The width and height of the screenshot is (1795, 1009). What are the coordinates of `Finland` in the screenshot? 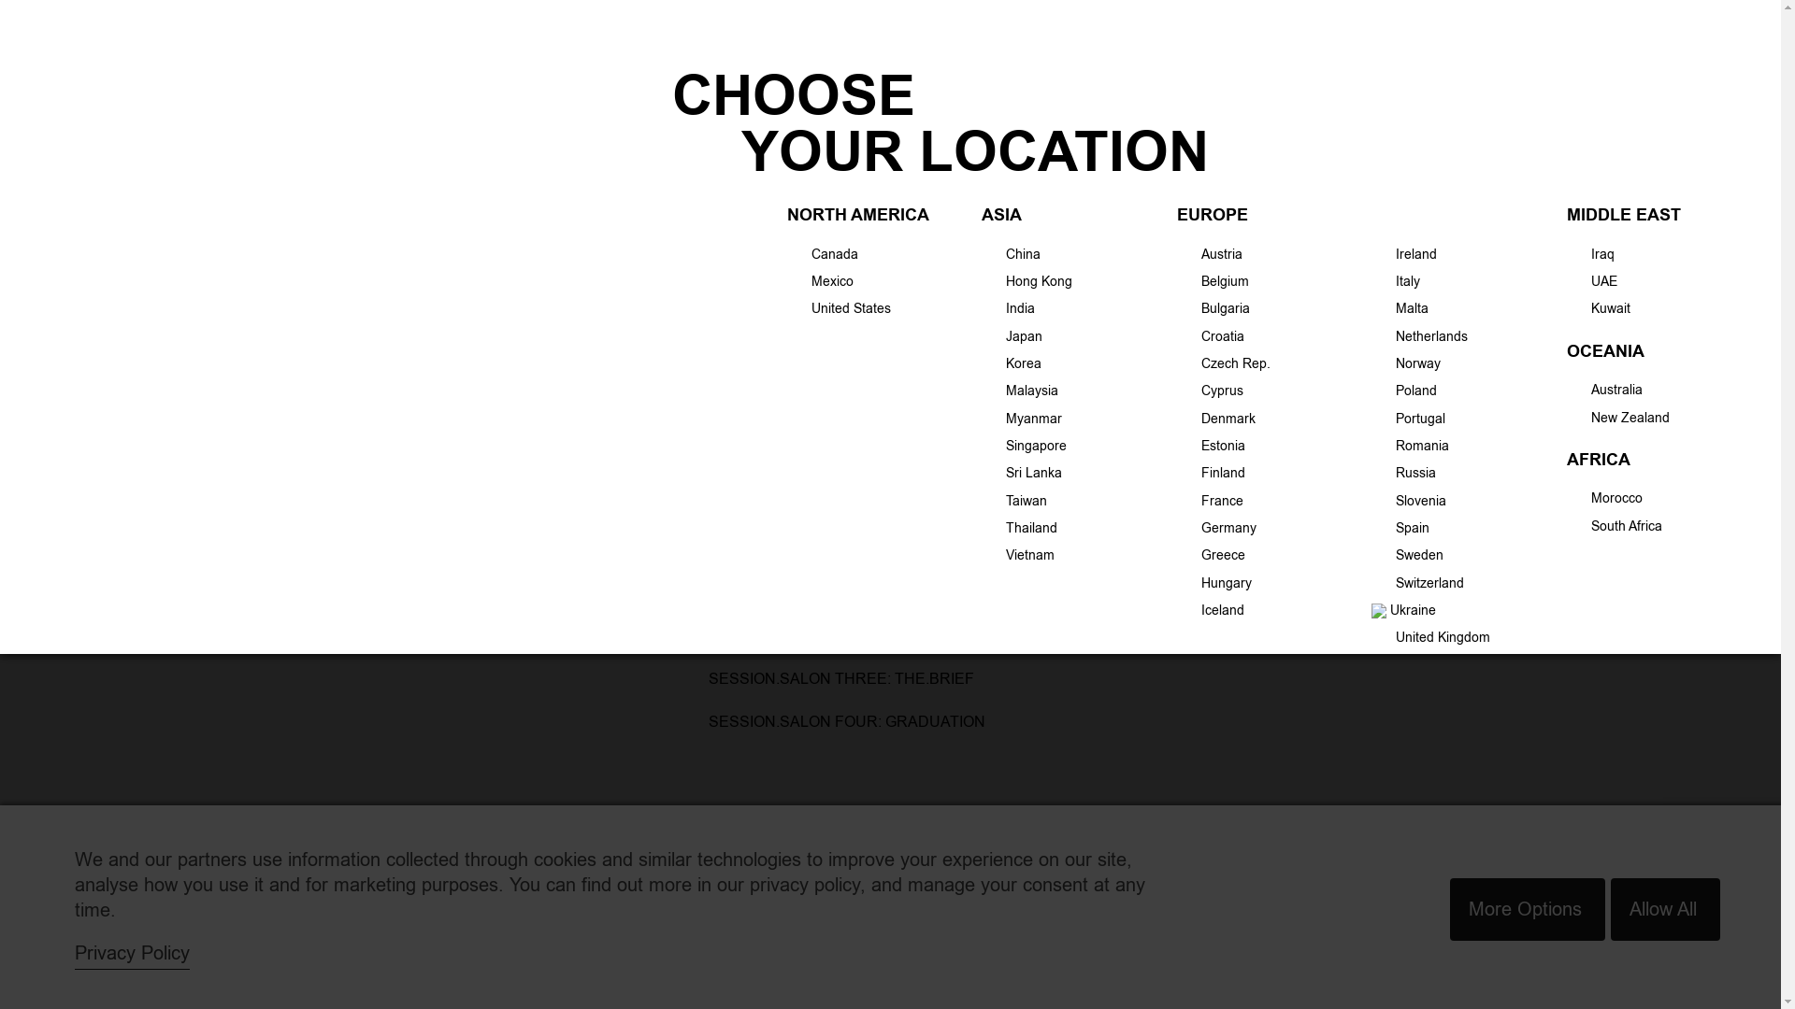 It's located at (1212, 473).